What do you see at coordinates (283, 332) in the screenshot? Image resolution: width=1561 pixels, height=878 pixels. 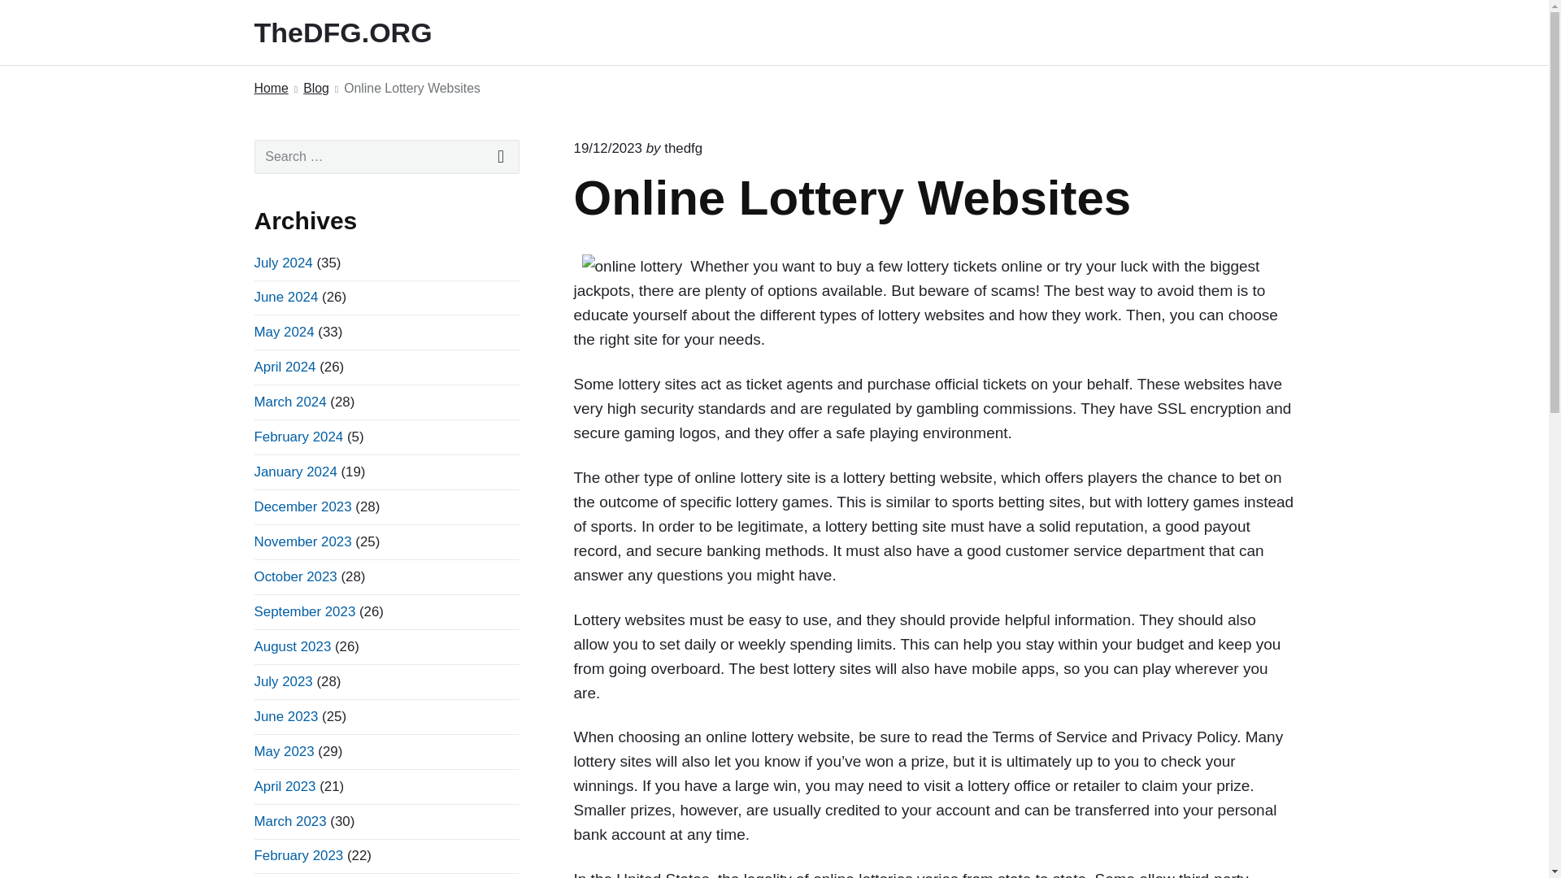 I see `May 2024` at bounding box center [283, 332].